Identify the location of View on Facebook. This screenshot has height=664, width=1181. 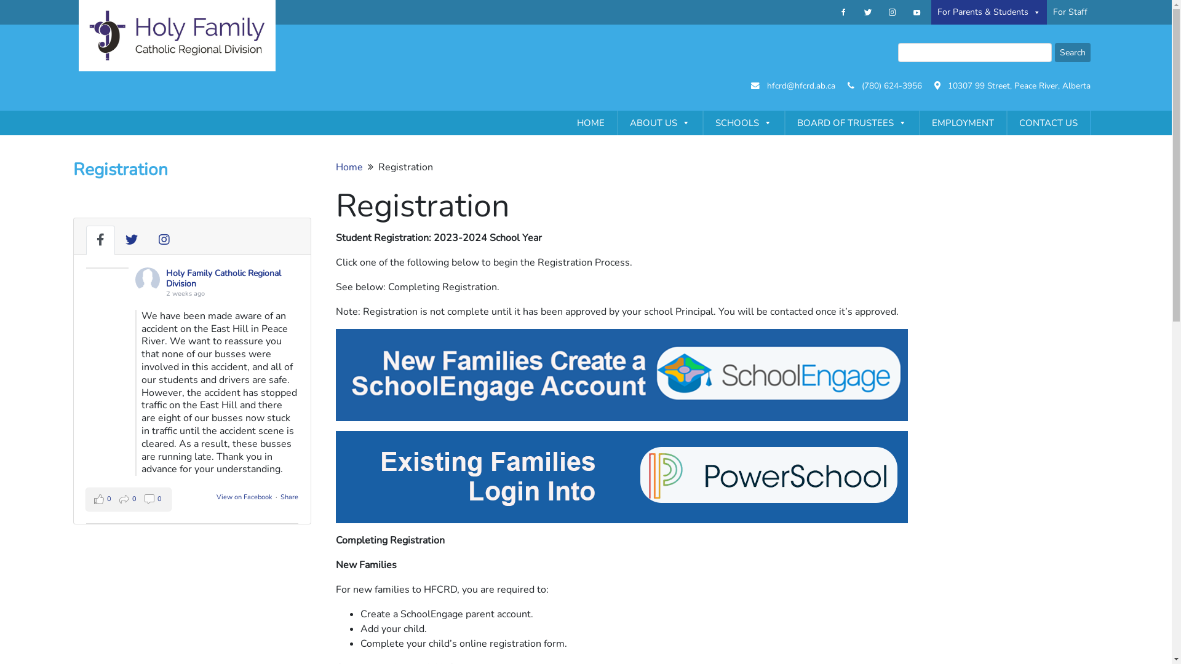
(245, 497).